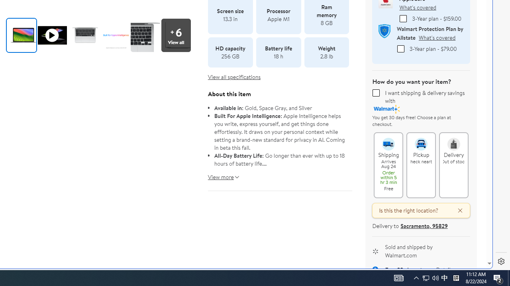 The height and width of the screenshot is (286, 510). What do you see at coordinates (176, 35) in the screenshot?
I see `View all media` at bounding box center [176, 35].